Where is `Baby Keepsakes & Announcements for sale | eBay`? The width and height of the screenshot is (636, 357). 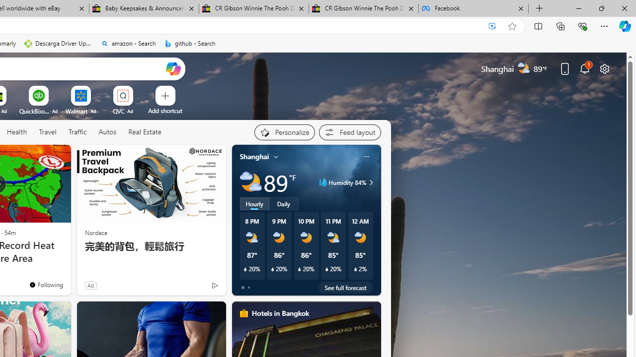
Baby Keepsakes & Announcements for sale | eBay is located at coordinates (144, 9).